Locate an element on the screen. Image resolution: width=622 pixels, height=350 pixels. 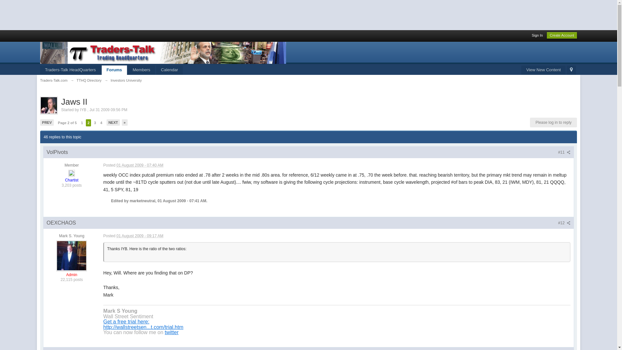
Traders-Talk.com is located at coordinates (54, 80).